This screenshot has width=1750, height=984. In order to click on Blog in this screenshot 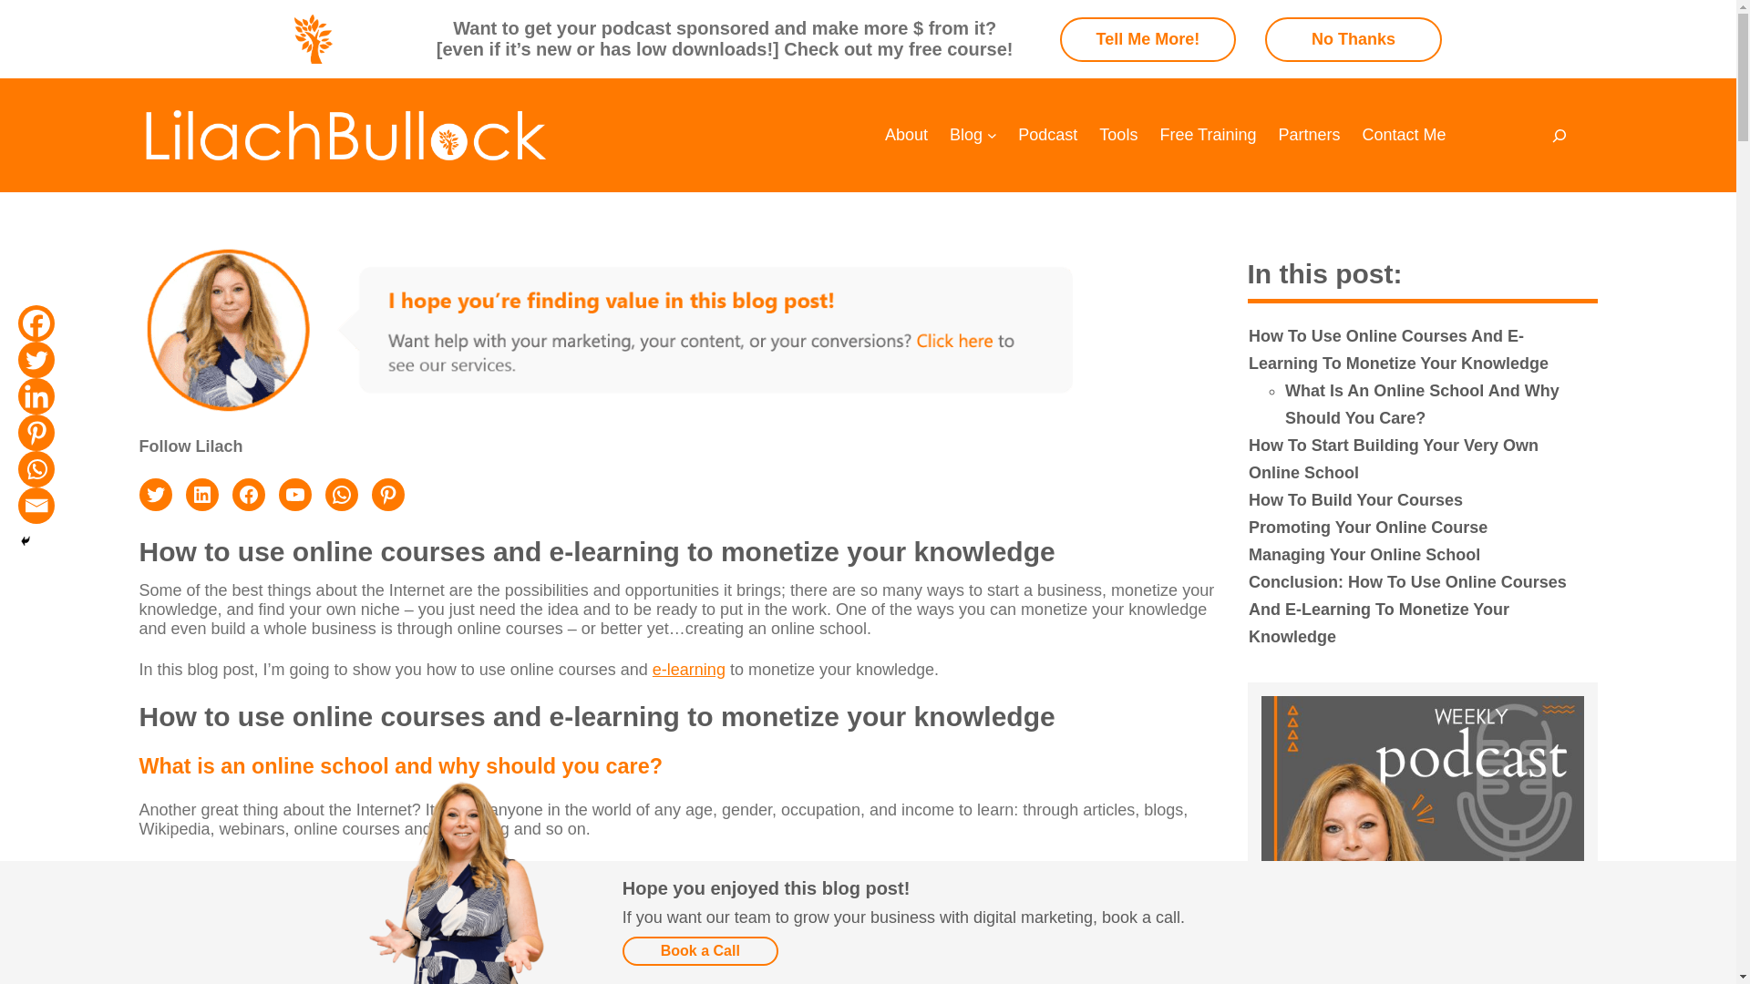, I will do `click(966, 135)`.